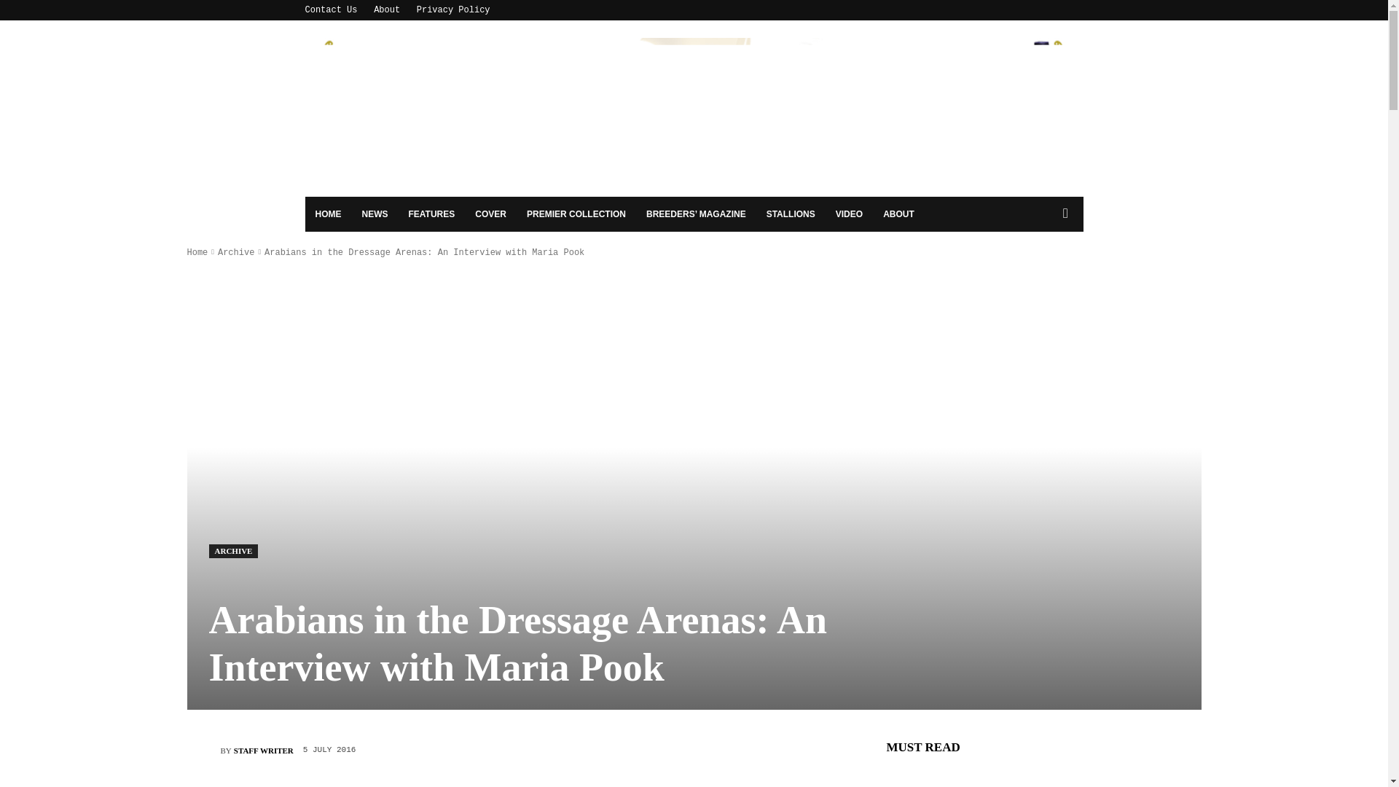 This screenshot has width=1399, height=787. I want to click on Staff Writer, so click(203, 750).